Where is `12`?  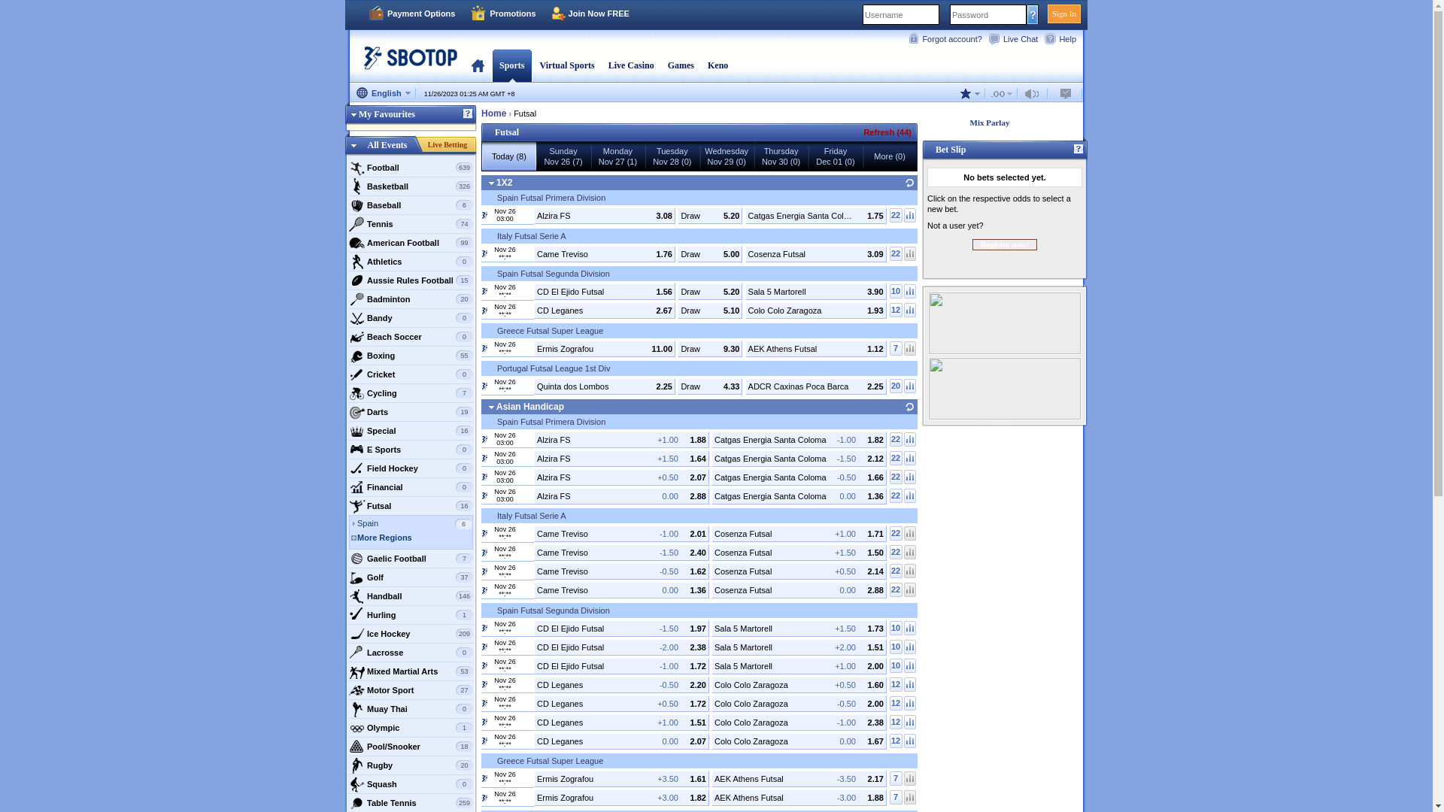 12 is located at coordinates (896, 741).